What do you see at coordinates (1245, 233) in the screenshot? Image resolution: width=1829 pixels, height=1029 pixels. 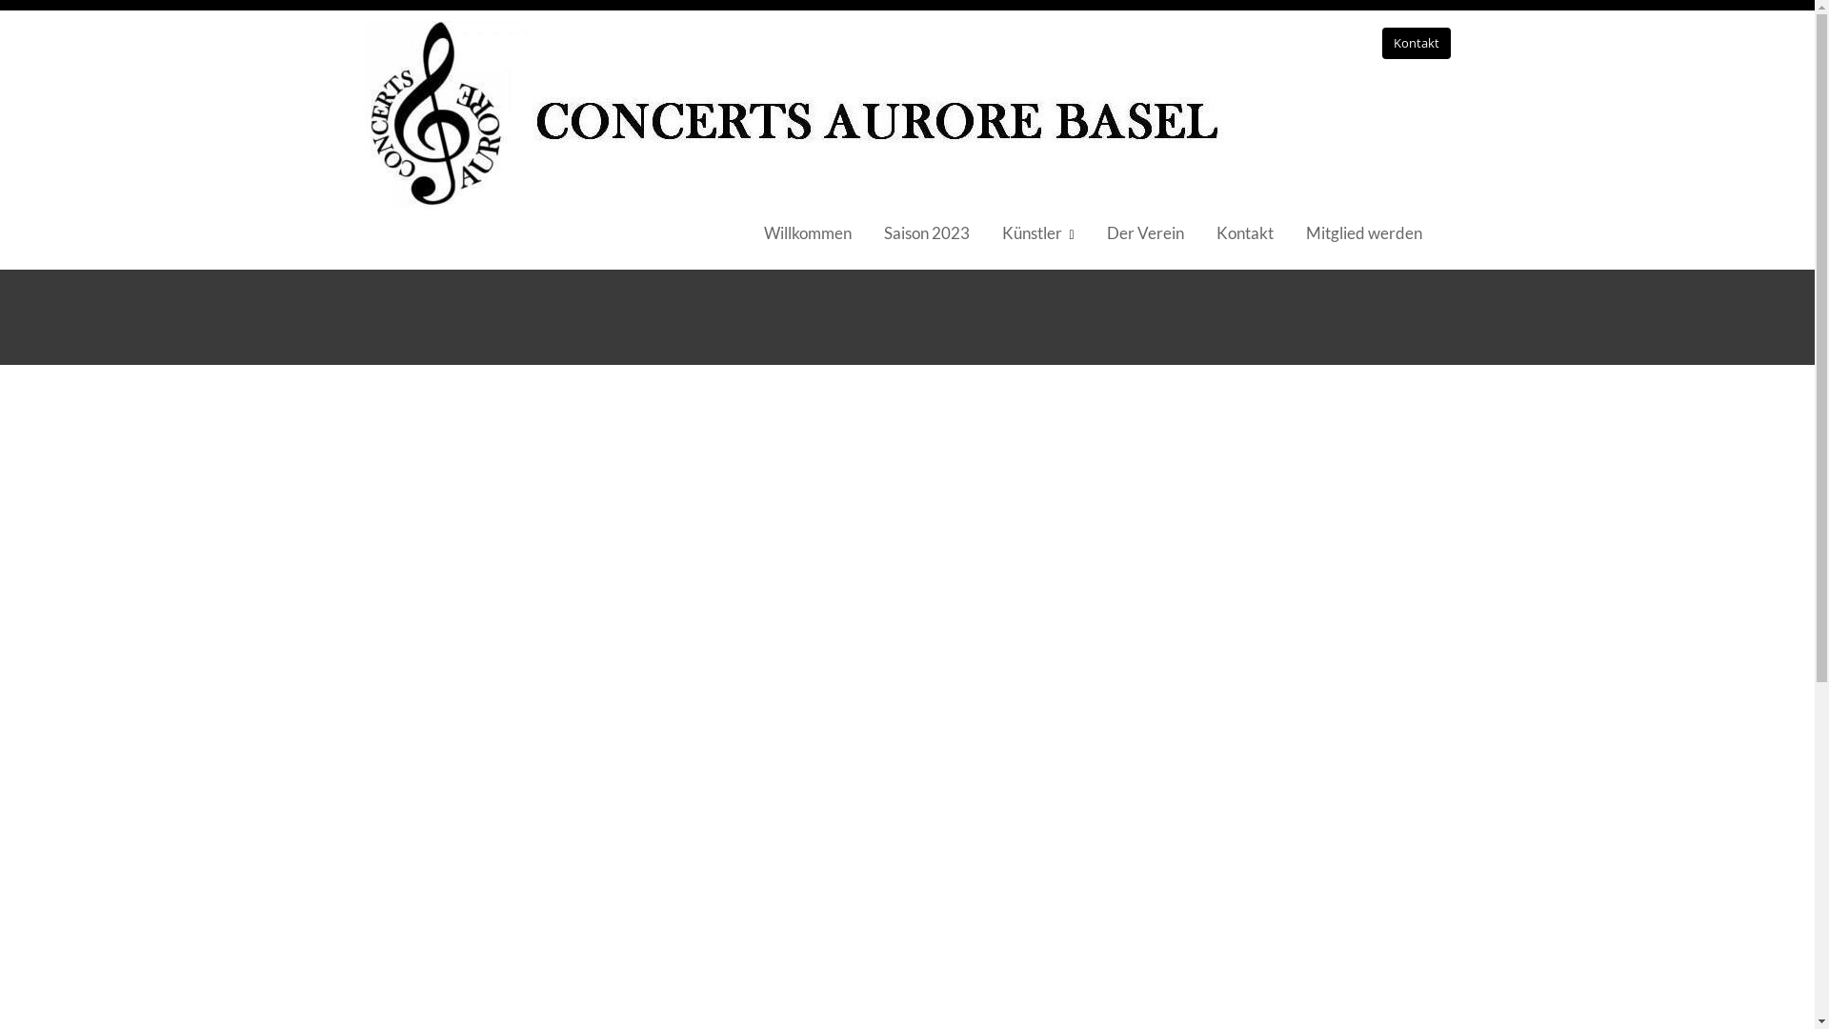 I see `Kontakt` at bounding box center [1245, 233].